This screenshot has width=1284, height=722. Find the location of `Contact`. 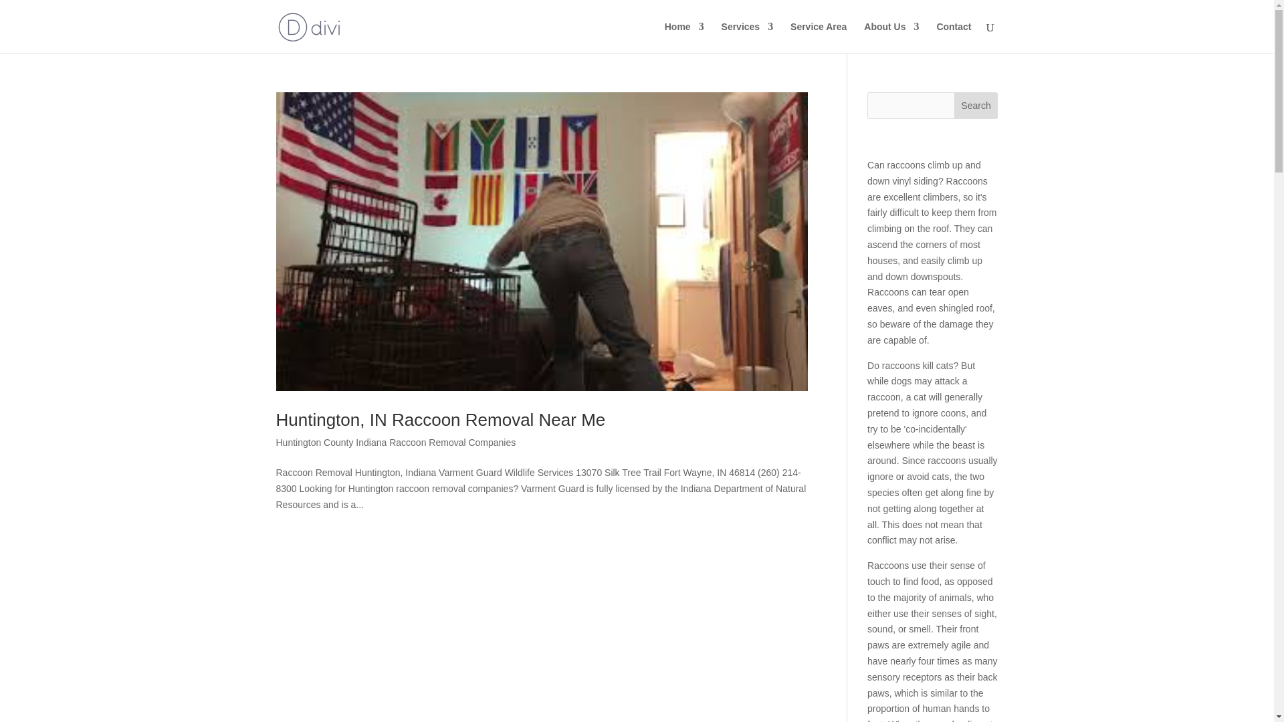

Contact is located at coordinates (953, 37).